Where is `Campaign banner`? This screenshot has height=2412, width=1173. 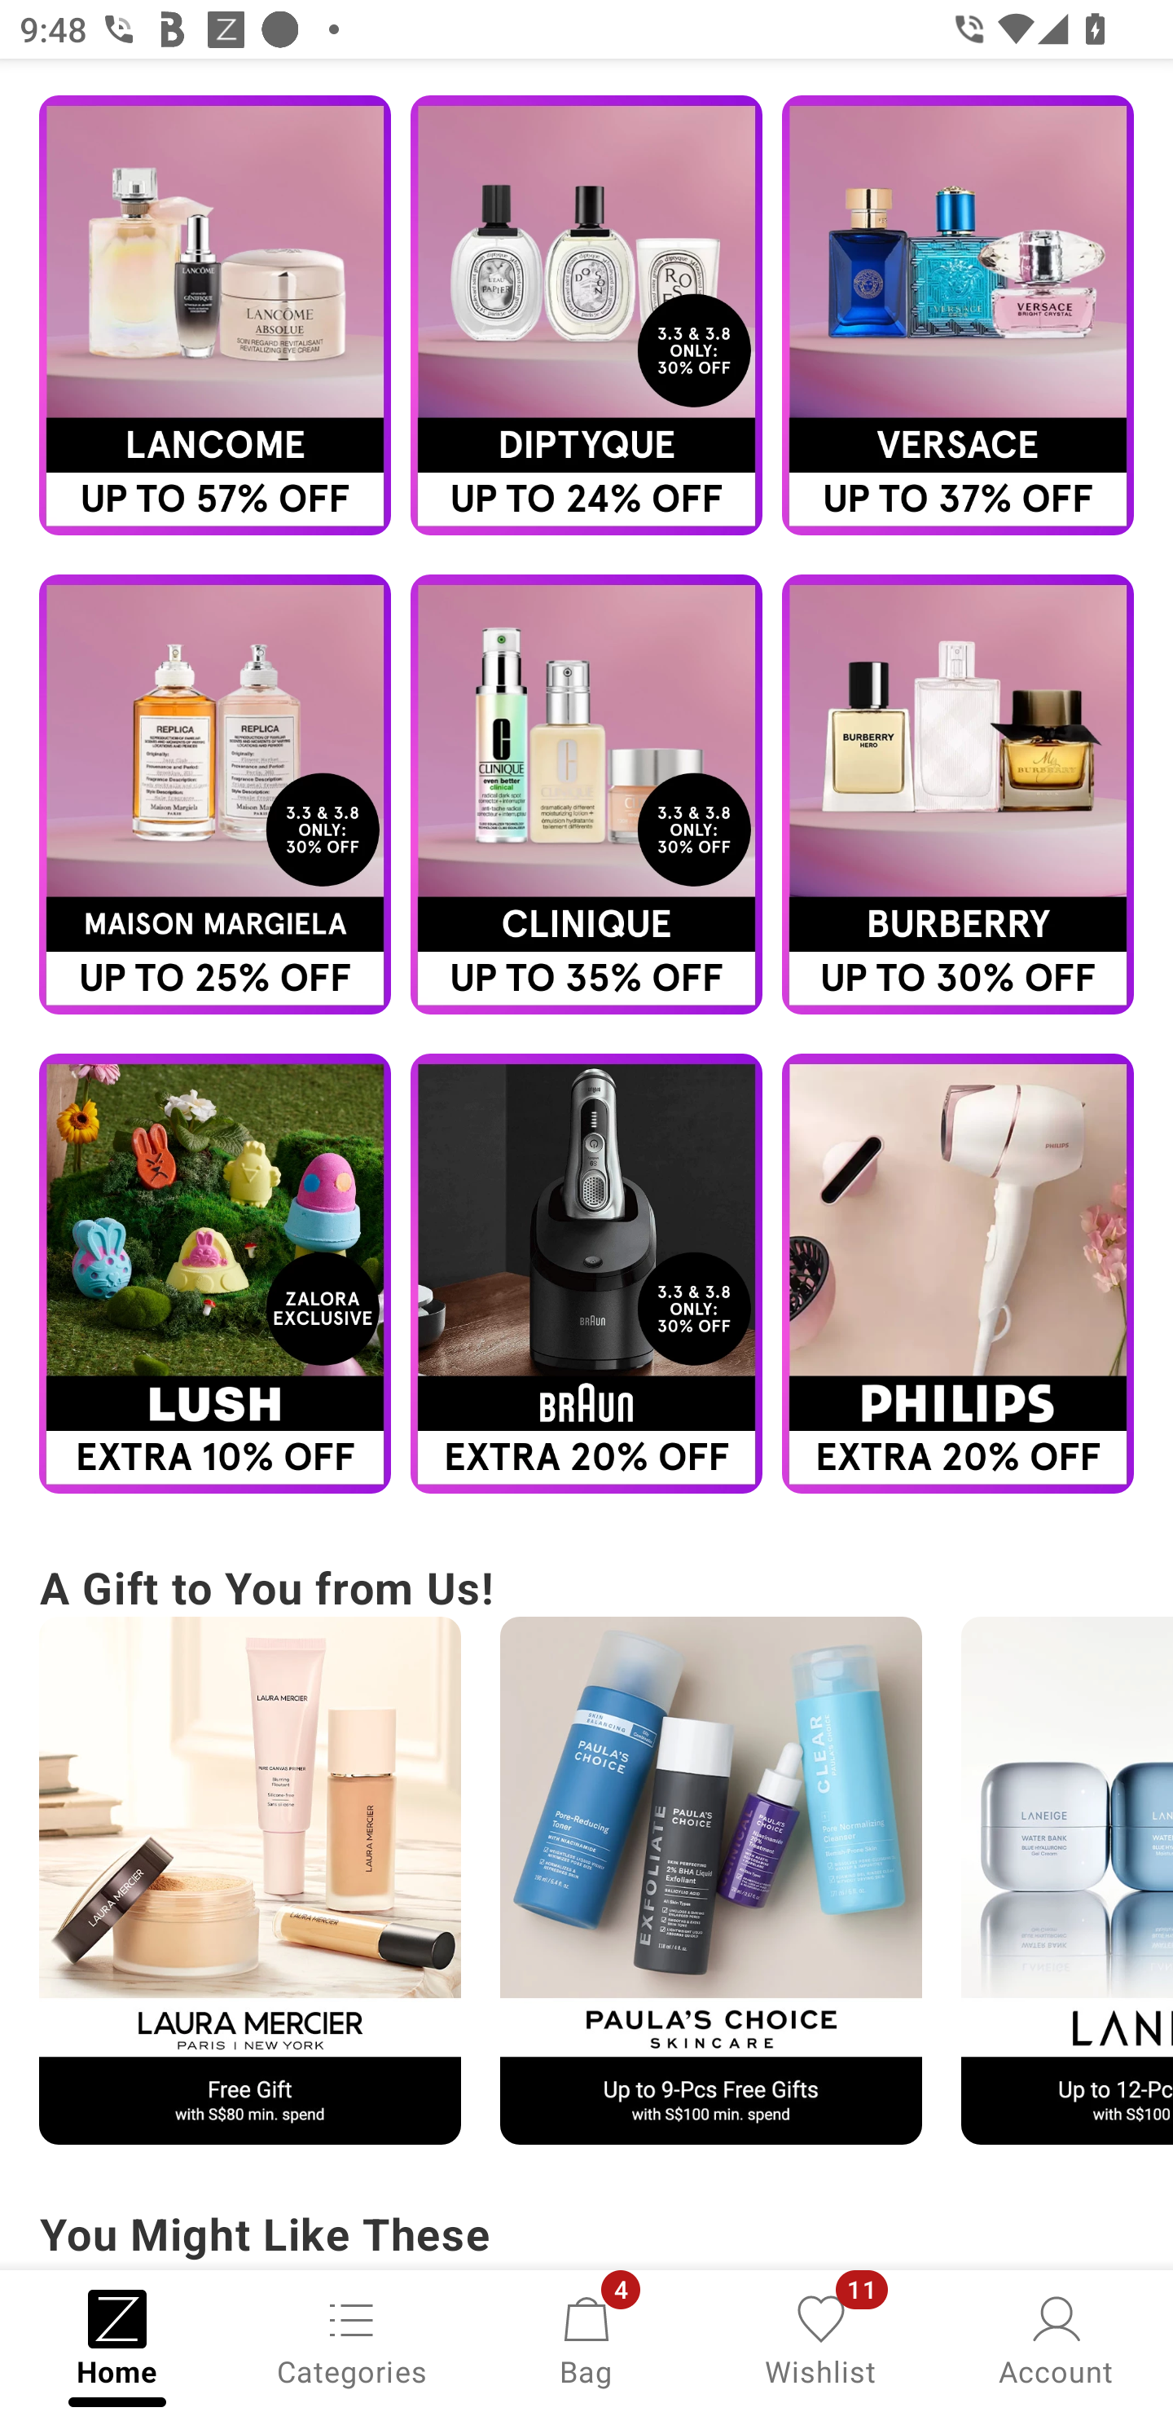
Campaign banner is located at coordinates (214, 316).